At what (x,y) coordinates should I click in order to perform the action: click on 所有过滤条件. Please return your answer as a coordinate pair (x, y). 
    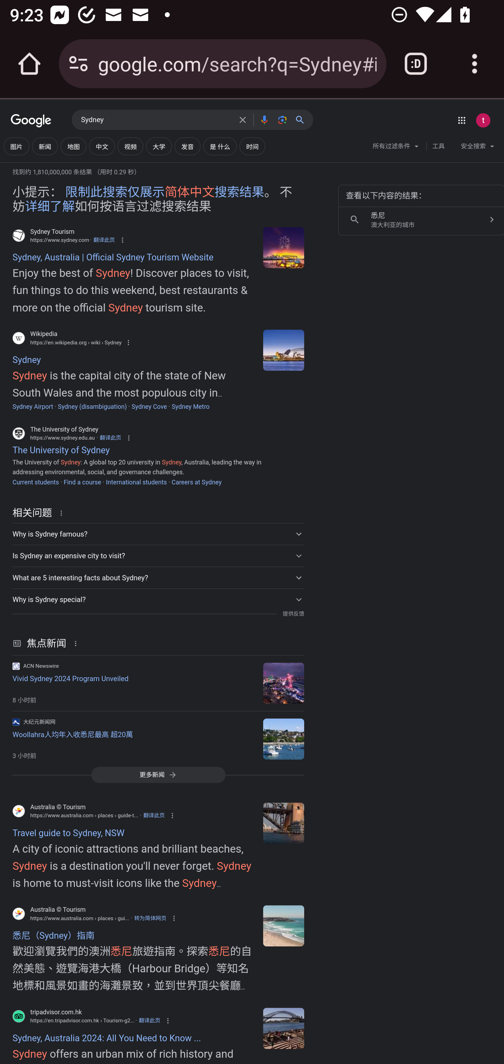
    Looking at the image, I should click on (396, 148).